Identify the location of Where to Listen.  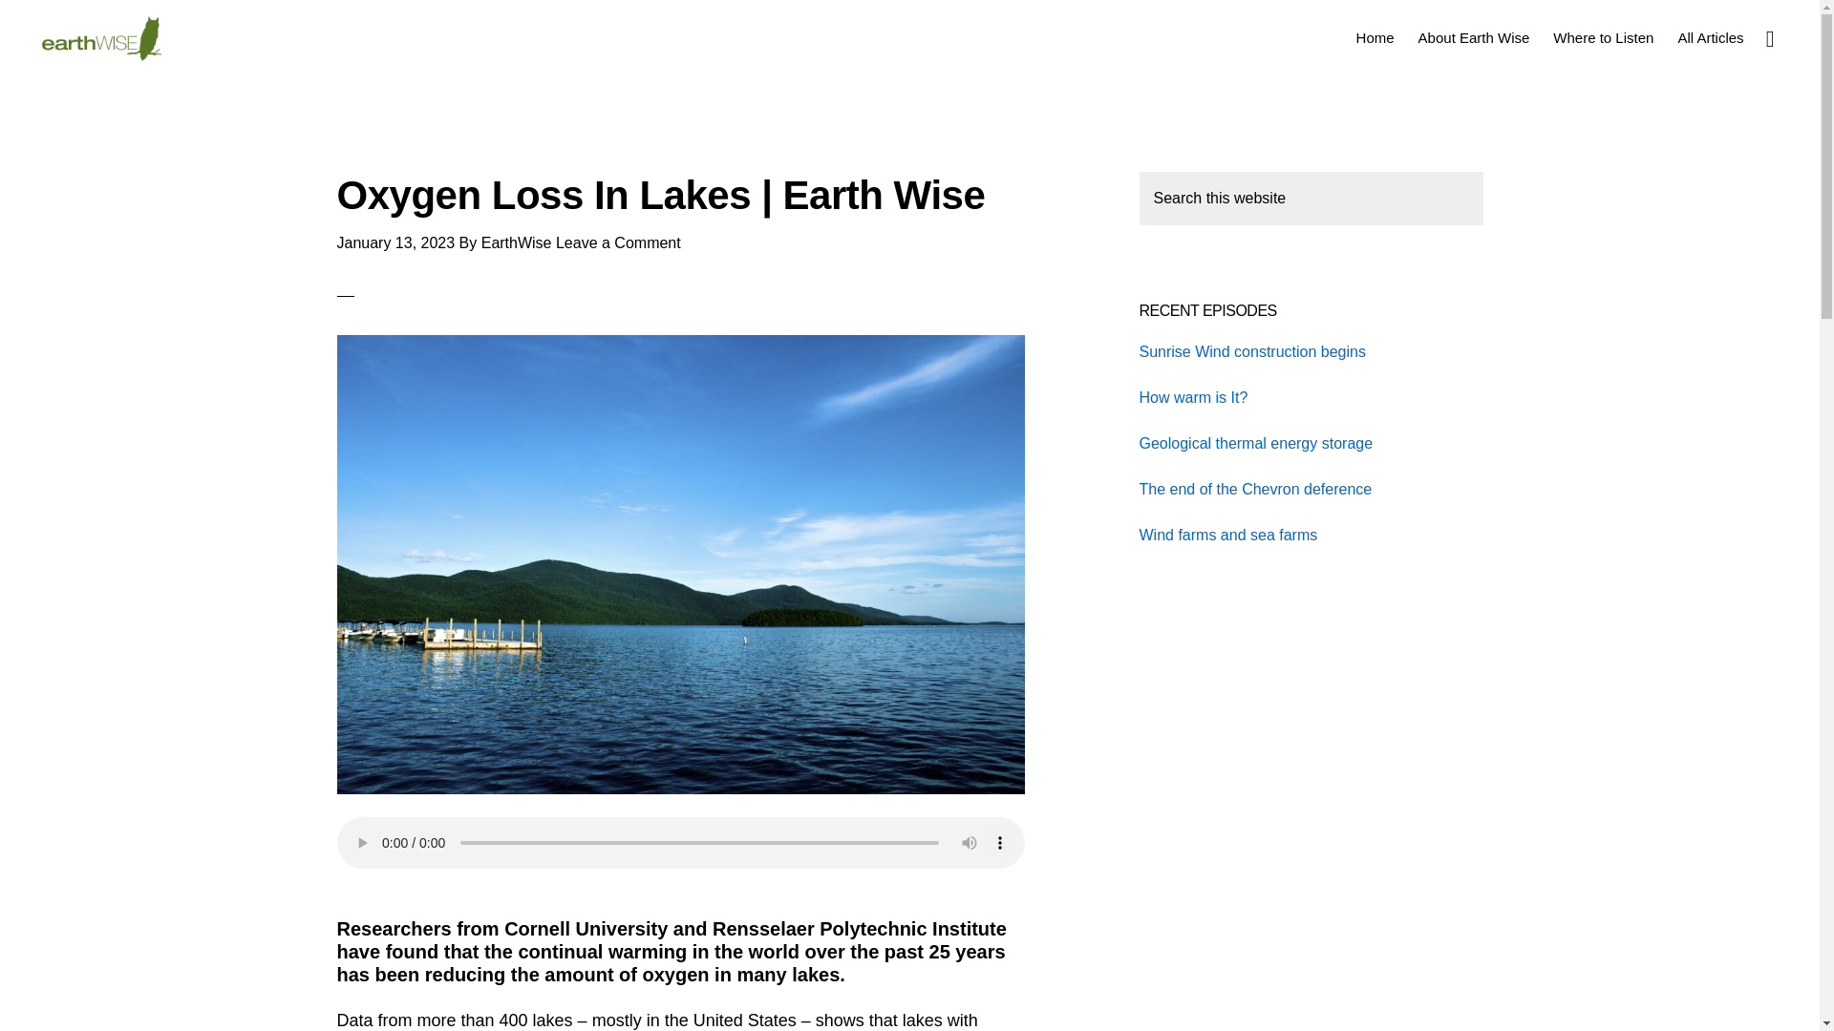
(1603, 36).